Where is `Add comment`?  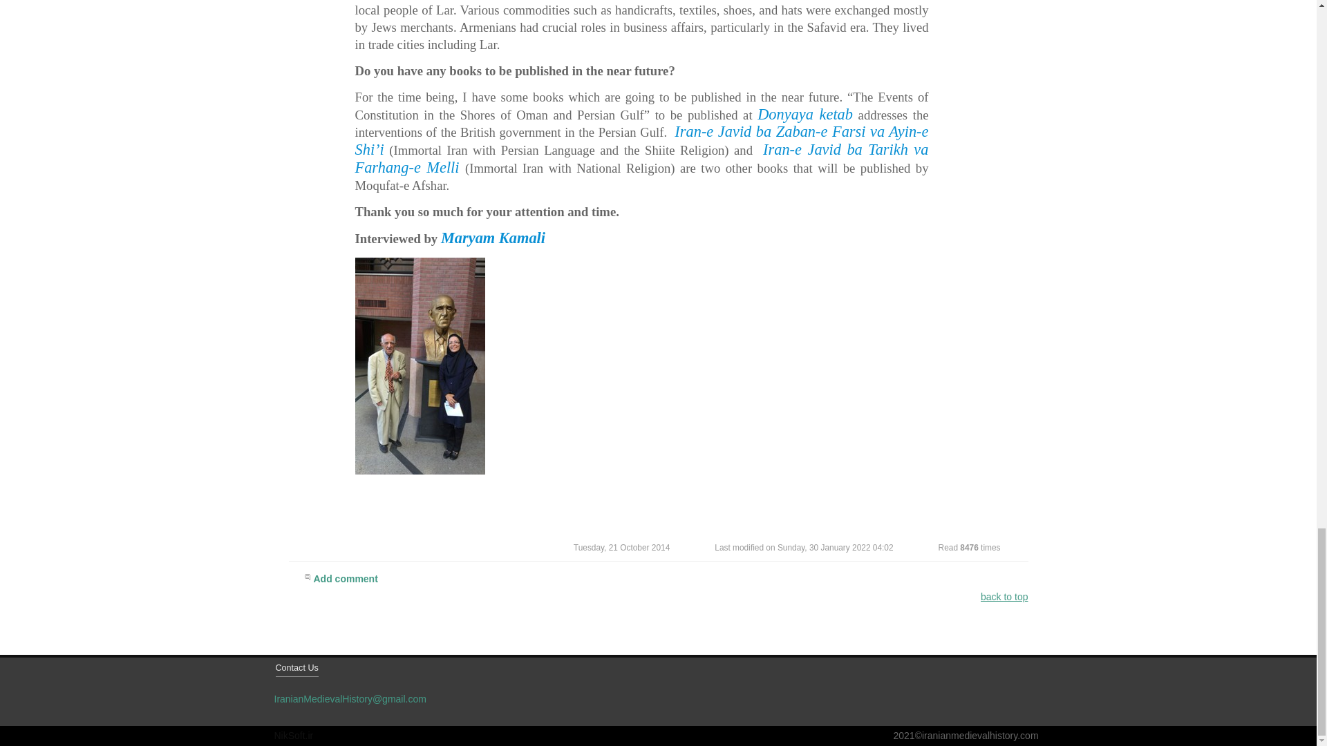
Add comment is located at coordinates (666, 581).